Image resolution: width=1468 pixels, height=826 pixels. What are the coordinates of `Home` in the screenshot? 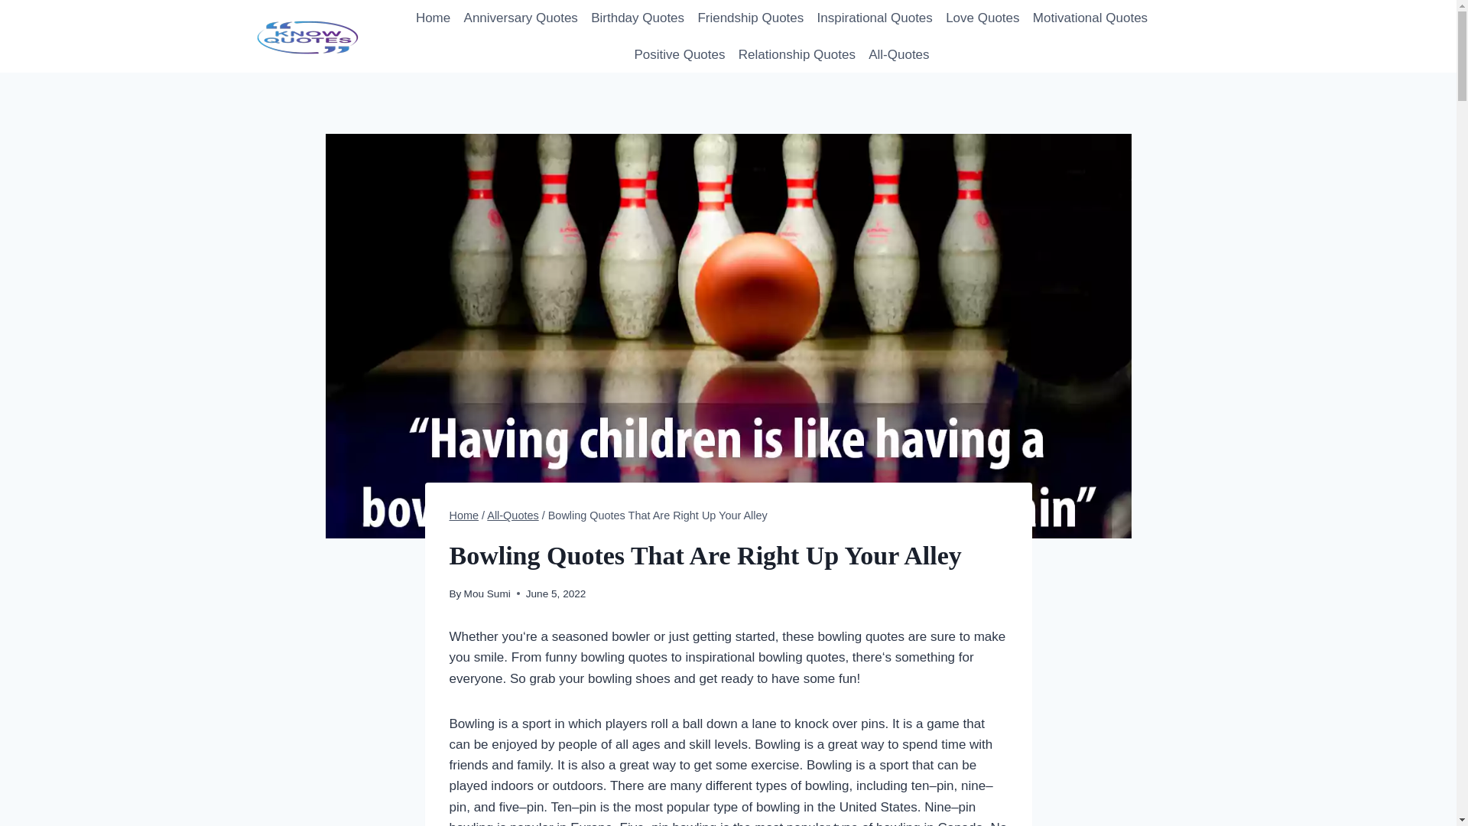 It's located at (433, 18).